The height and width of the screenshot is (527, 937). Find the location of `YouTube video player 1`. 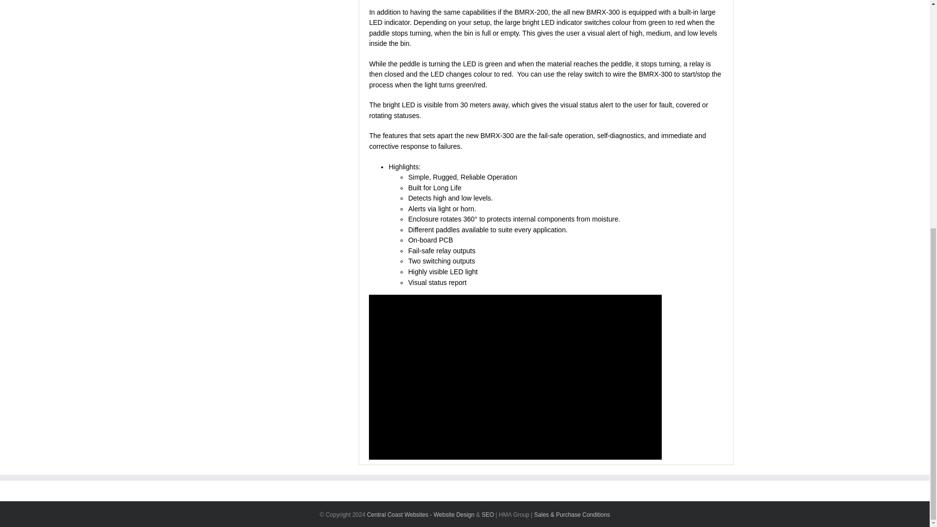

YouTube video player 1 is located at coordinates (515, 377).